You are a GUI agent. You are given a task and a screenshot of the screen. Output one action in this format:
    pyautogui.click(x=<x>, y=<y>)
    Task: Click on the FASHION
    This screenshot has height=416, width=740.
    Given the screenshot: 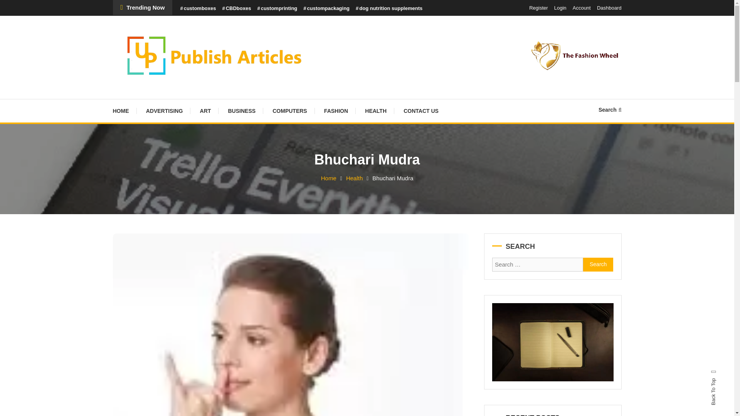 What is the action you would take?
    pyautogui.click(x=336, y=111)
    